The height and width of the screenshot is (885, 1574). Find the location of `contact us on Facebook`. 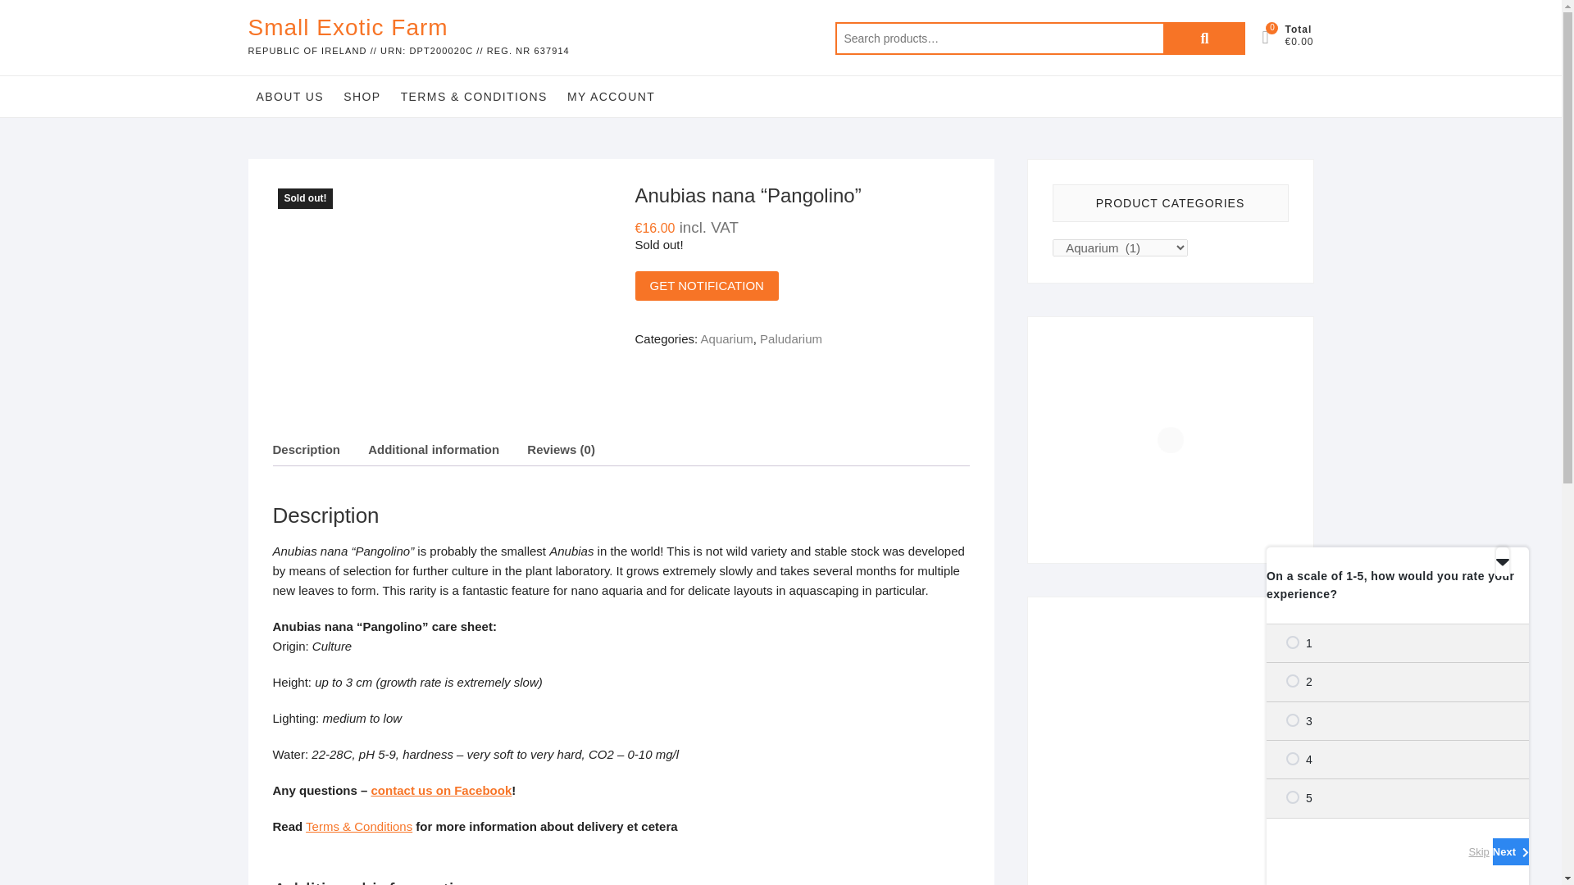

contact us on Facebook is located at coordinates (442, 790).